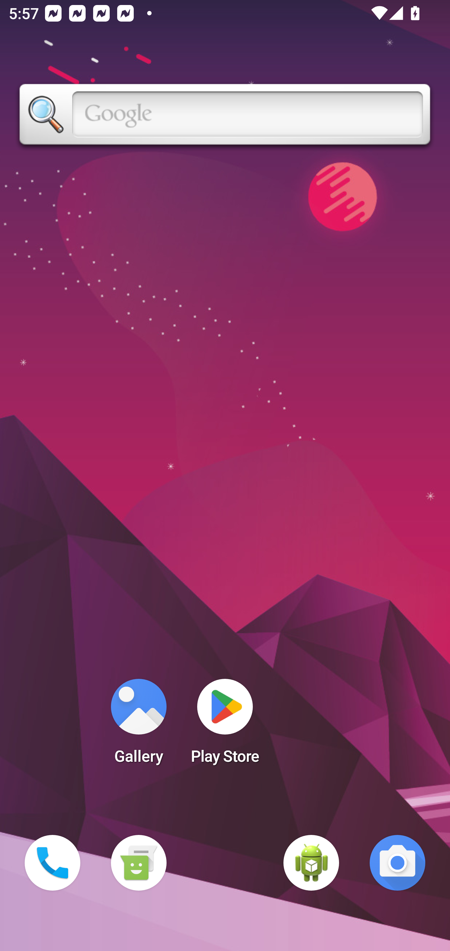 The image size is (450, 951). I want to click on WebView Browser Tester, so click(311, 863).